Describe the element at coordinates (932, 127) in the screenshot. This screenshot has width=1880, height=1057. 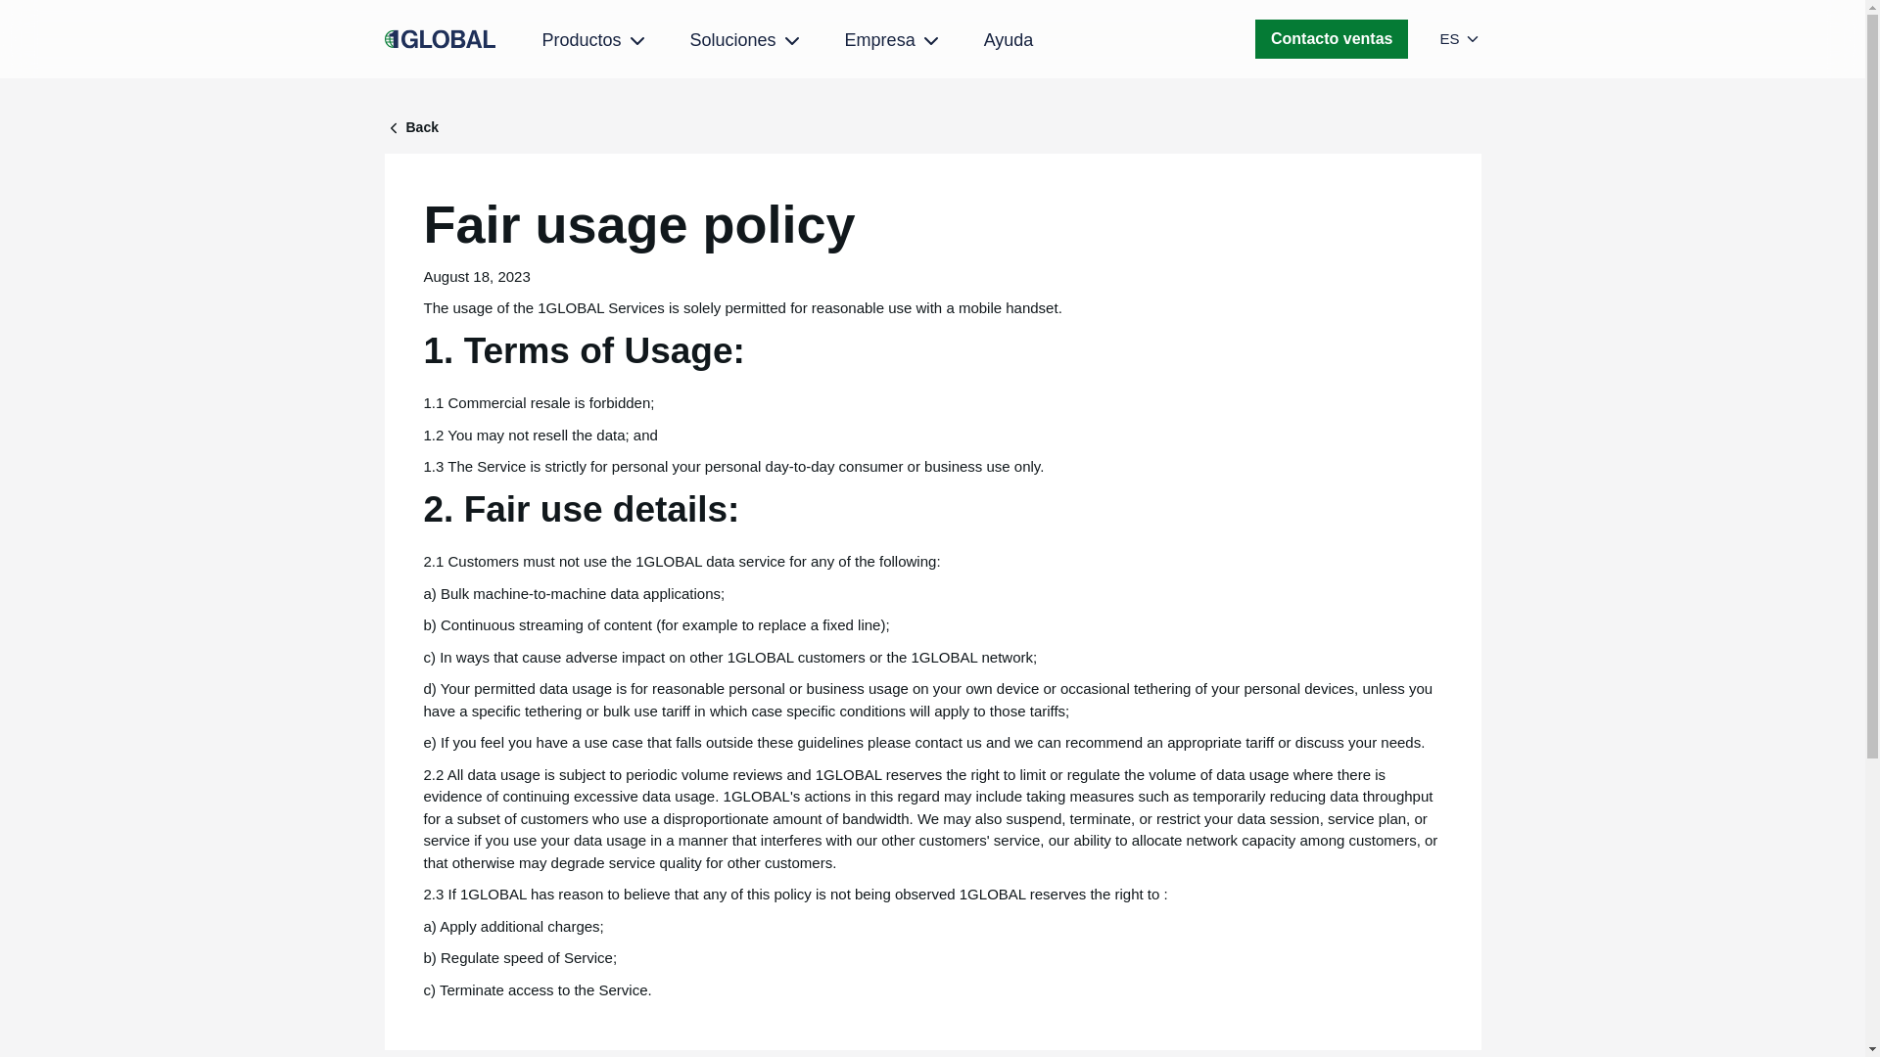
I see `Back` at that location.